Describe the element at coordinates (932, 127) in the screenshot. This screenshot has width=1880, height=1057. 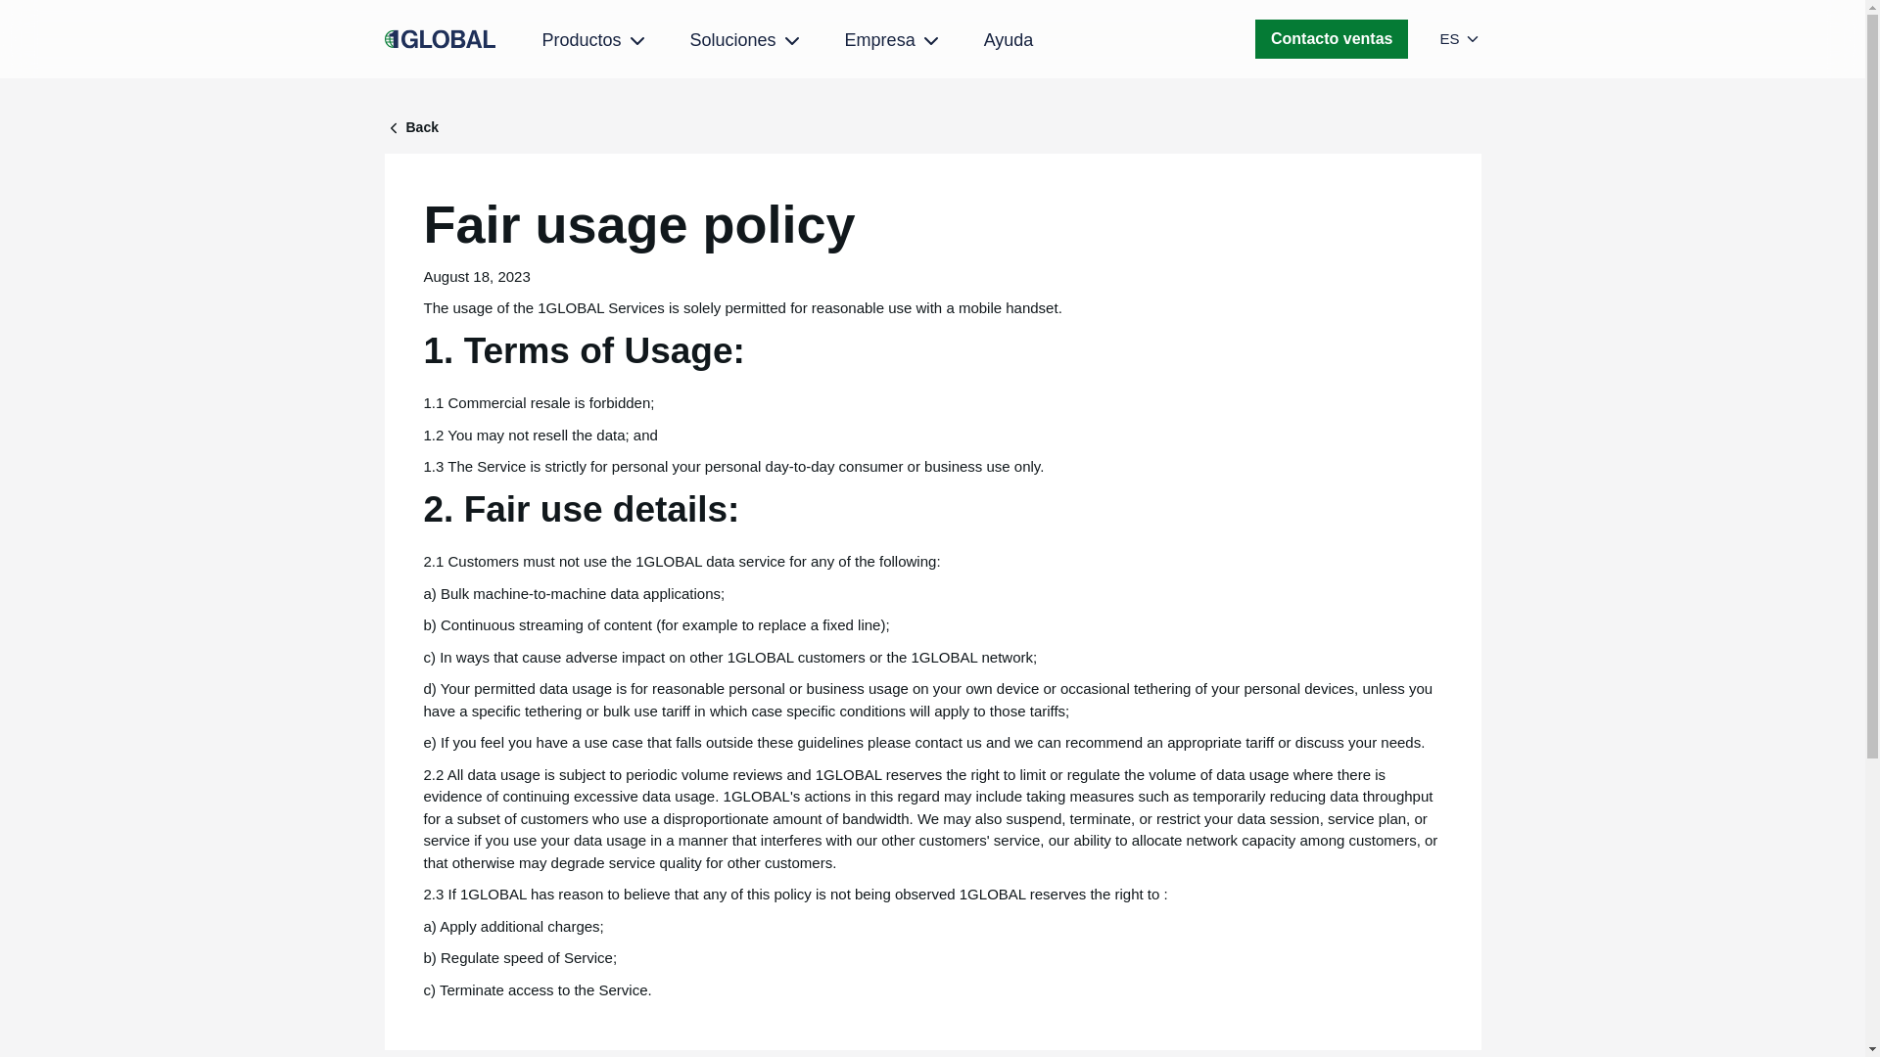
I see `Back` at that location.